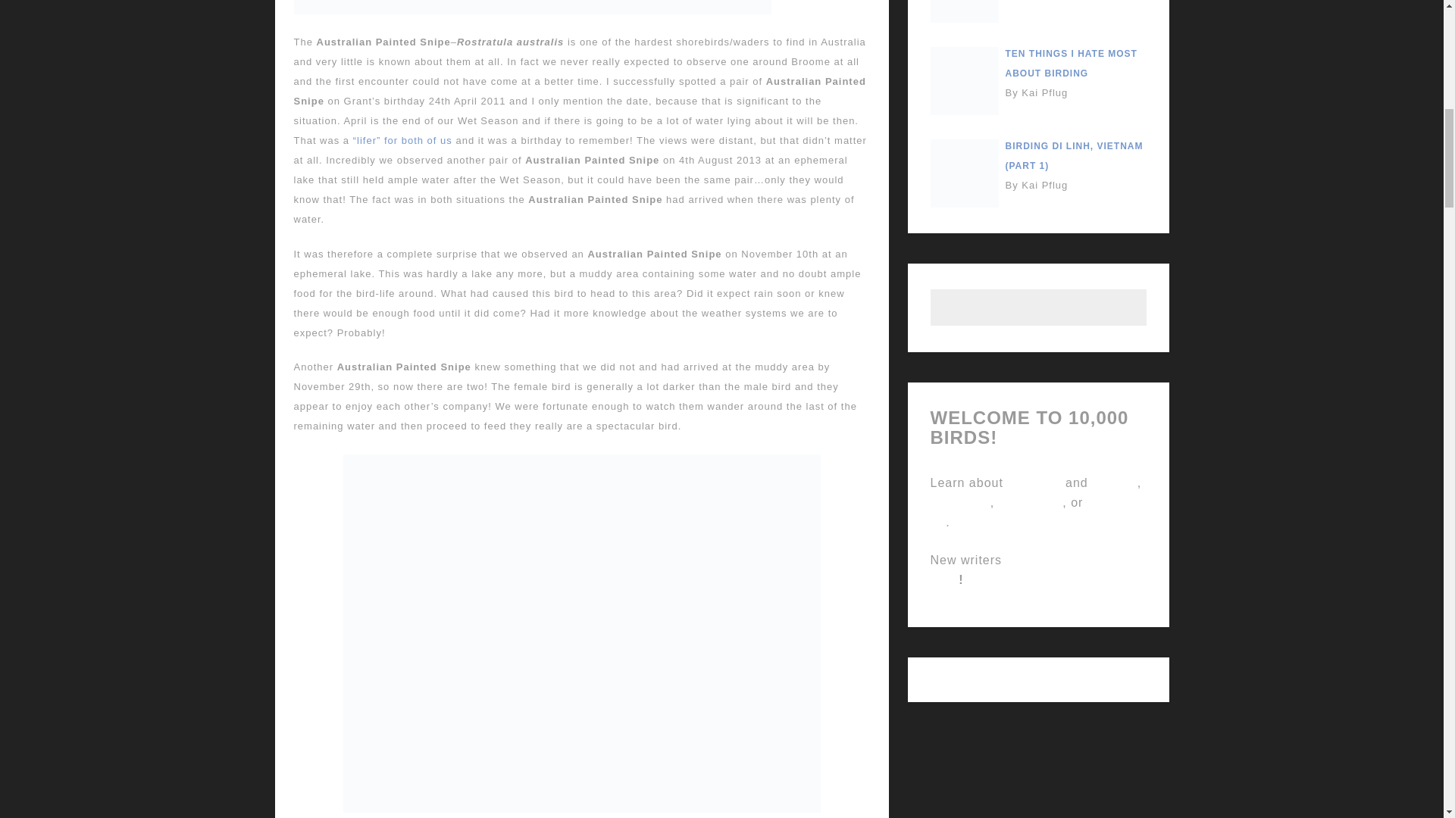 This screenshot has width=1455, height=818. I want to click on About 10,000 Birds, so click(1032, 482).